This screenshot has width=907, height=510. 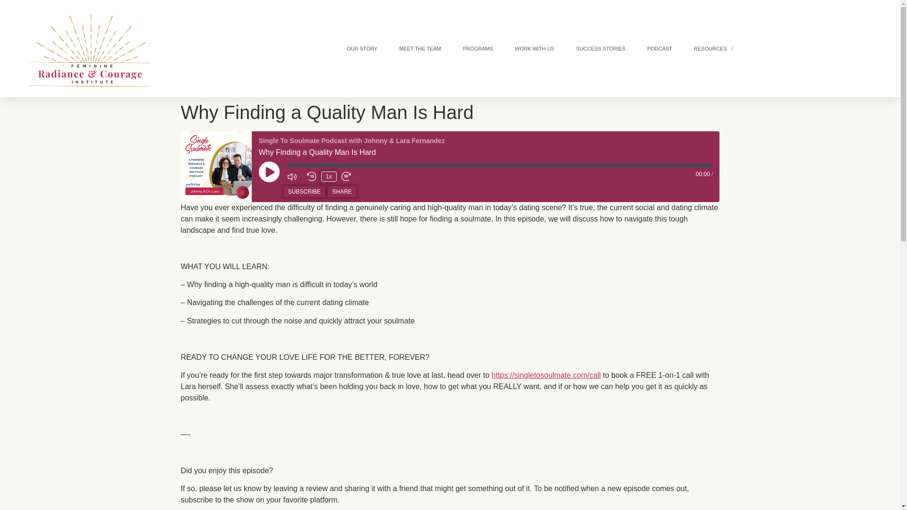 What do you see at coordinates (342, 192) in the screenshot?
I see `Share` at bounding box center [342, 192].